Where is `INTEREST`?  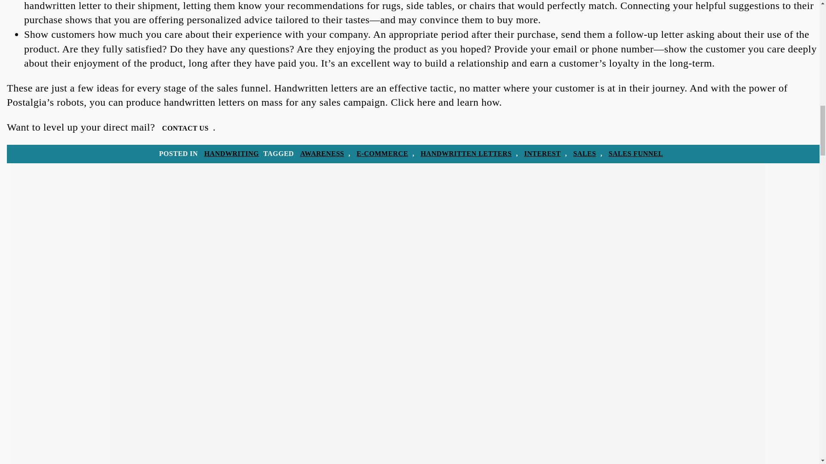 INTEREST is located at coordinates (542, 153).